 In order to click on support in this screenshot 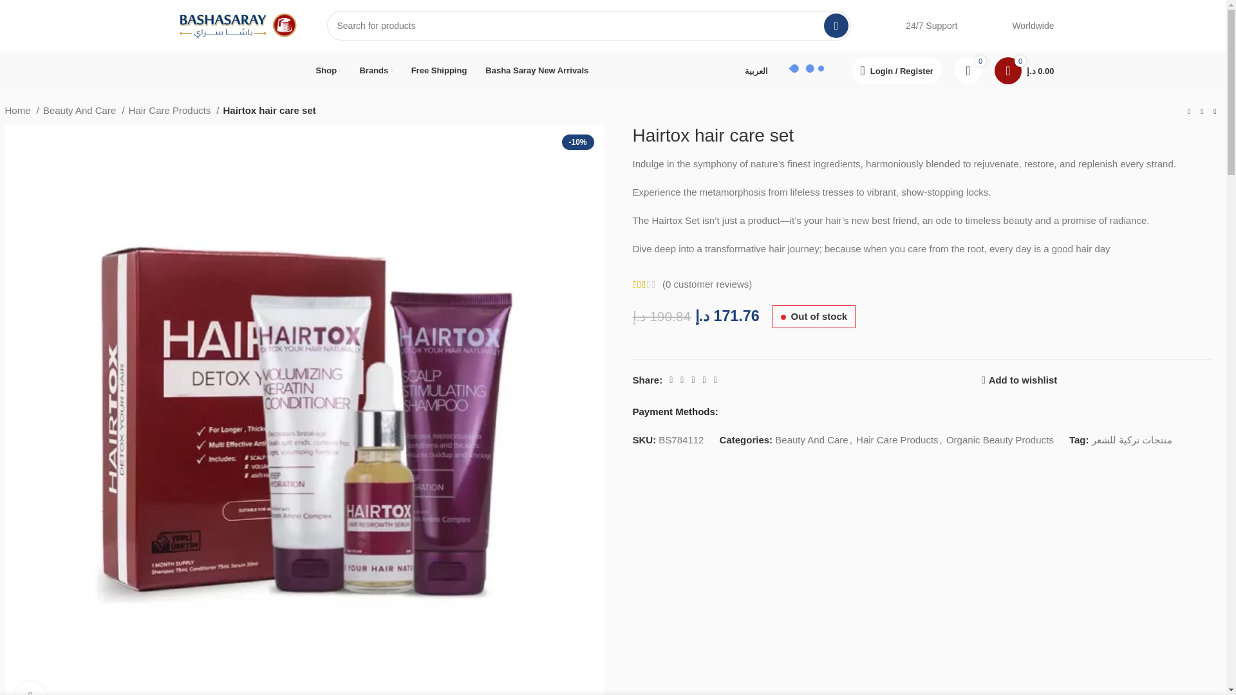, I will do `click(888, 25)`.